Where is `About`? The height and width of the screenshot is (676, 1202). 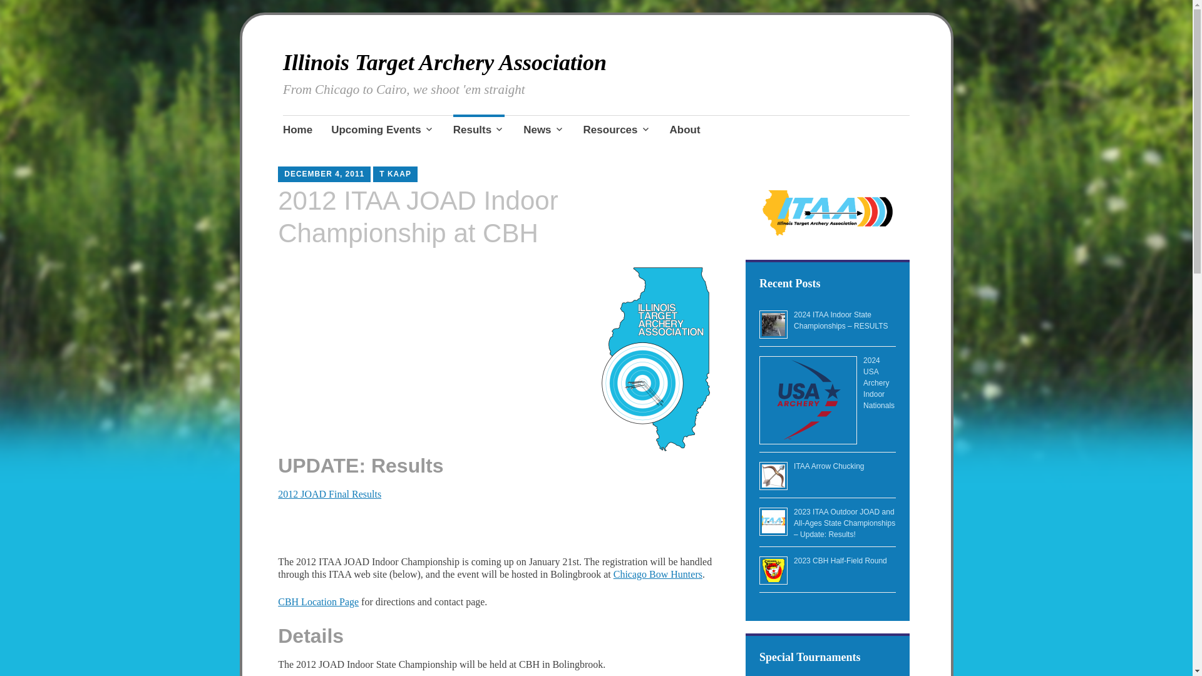
About is located at coordinates (685, 130).